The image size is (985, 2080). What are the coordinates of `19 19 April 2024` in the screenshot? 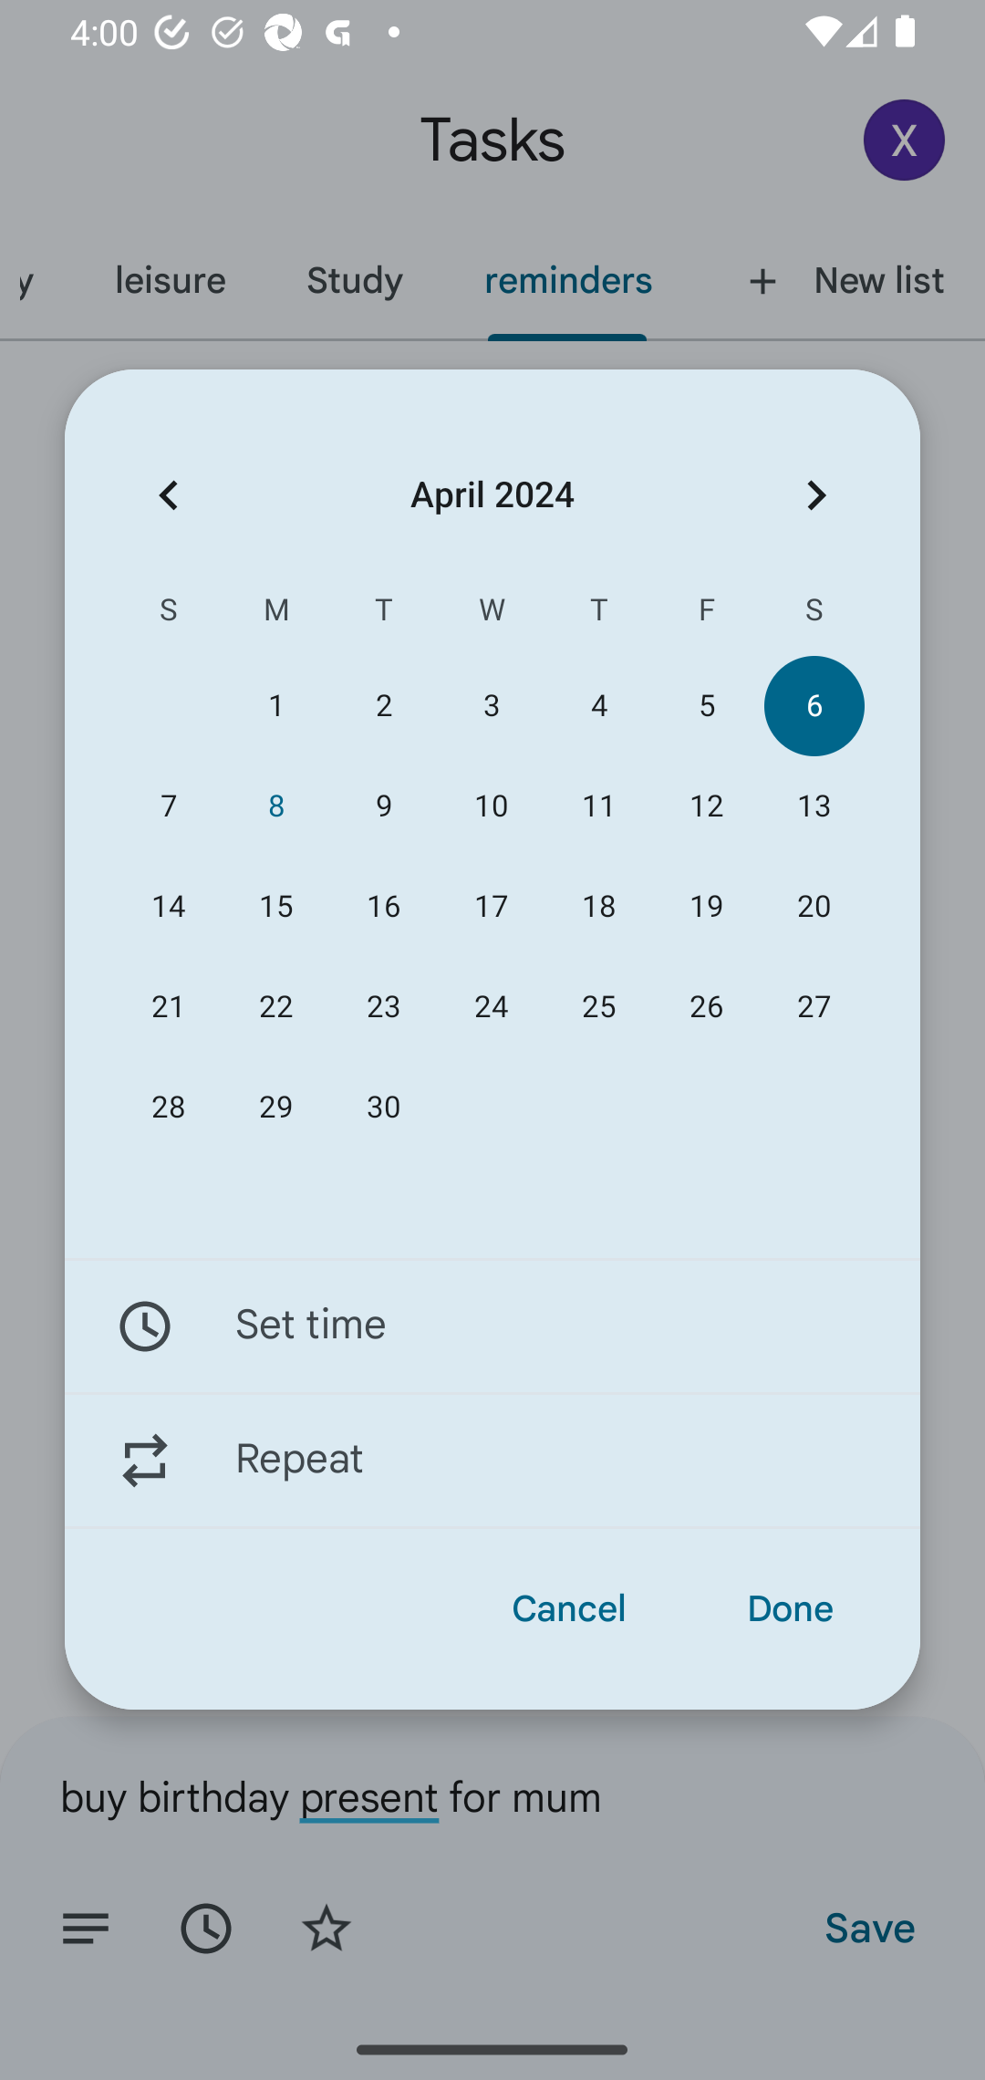 It's located at (706, 907).